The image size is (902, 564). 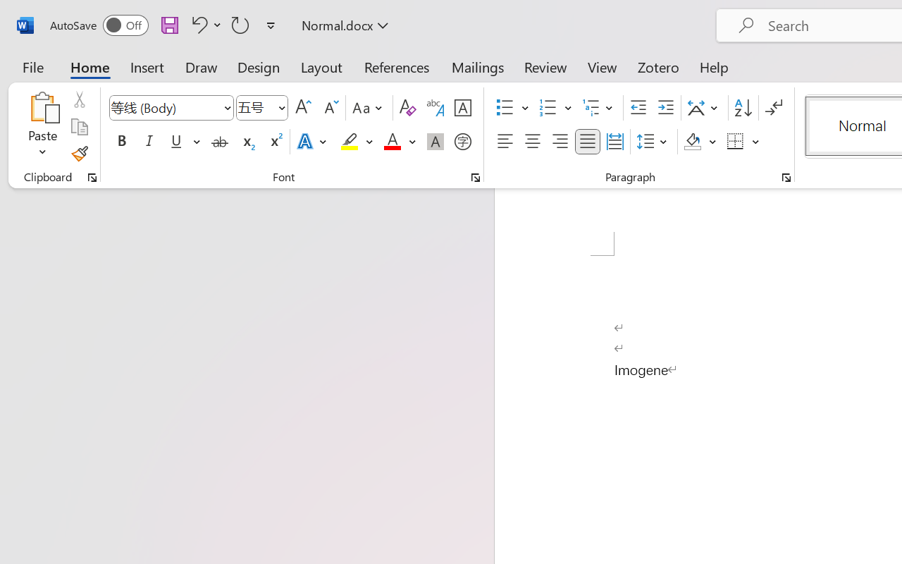 I want to click on Font Color RGB(255, 0, 0), so click(x=392, y=142).